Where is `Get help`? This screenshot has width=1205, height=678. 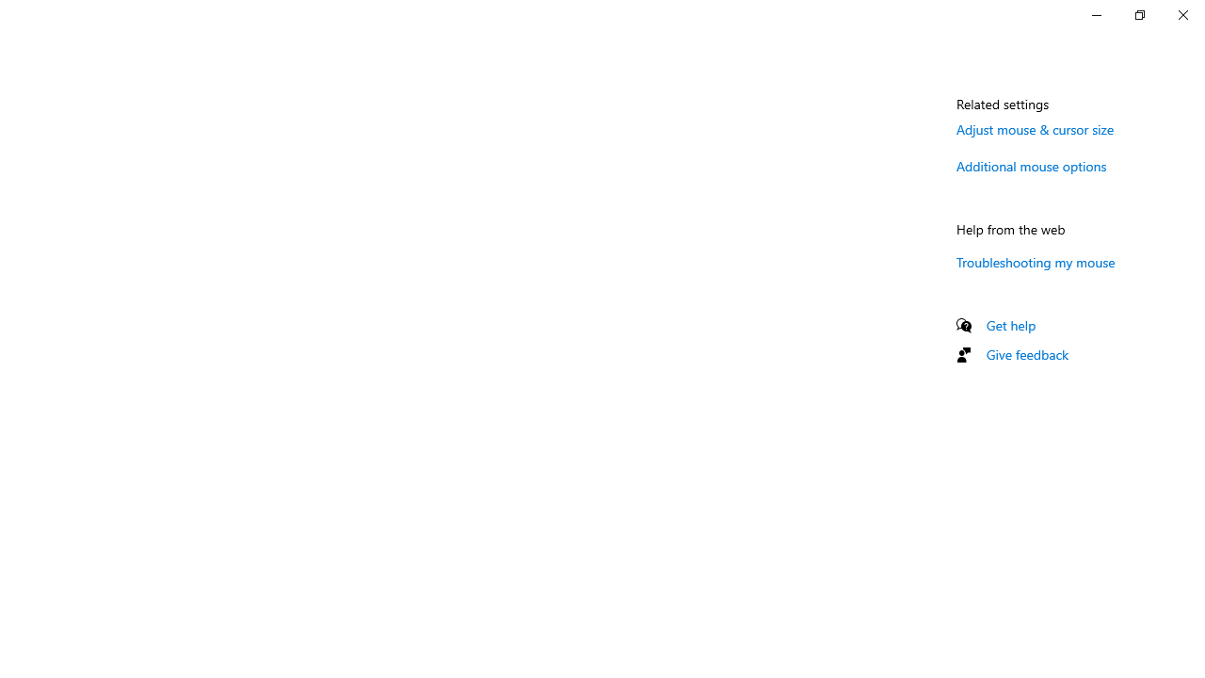
Get help is located at coordinates (1011, 325).